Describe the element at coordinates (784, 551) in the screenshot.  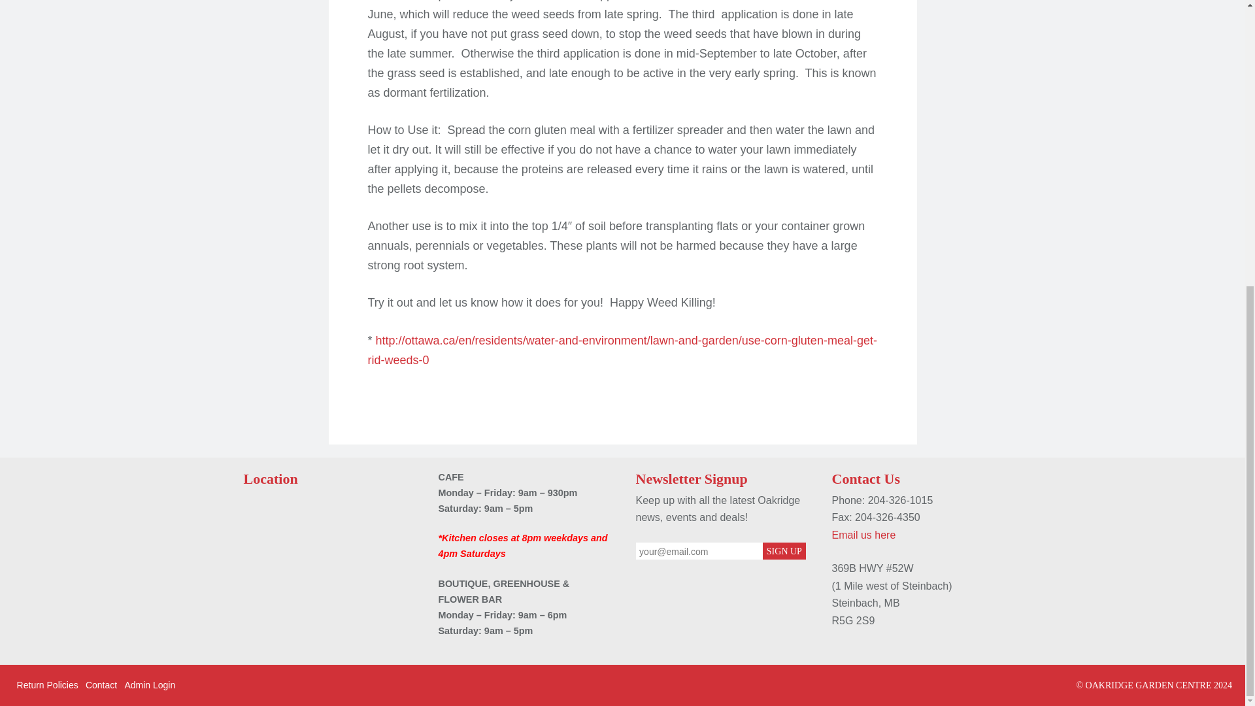
I see `SIGN UP` at that location.